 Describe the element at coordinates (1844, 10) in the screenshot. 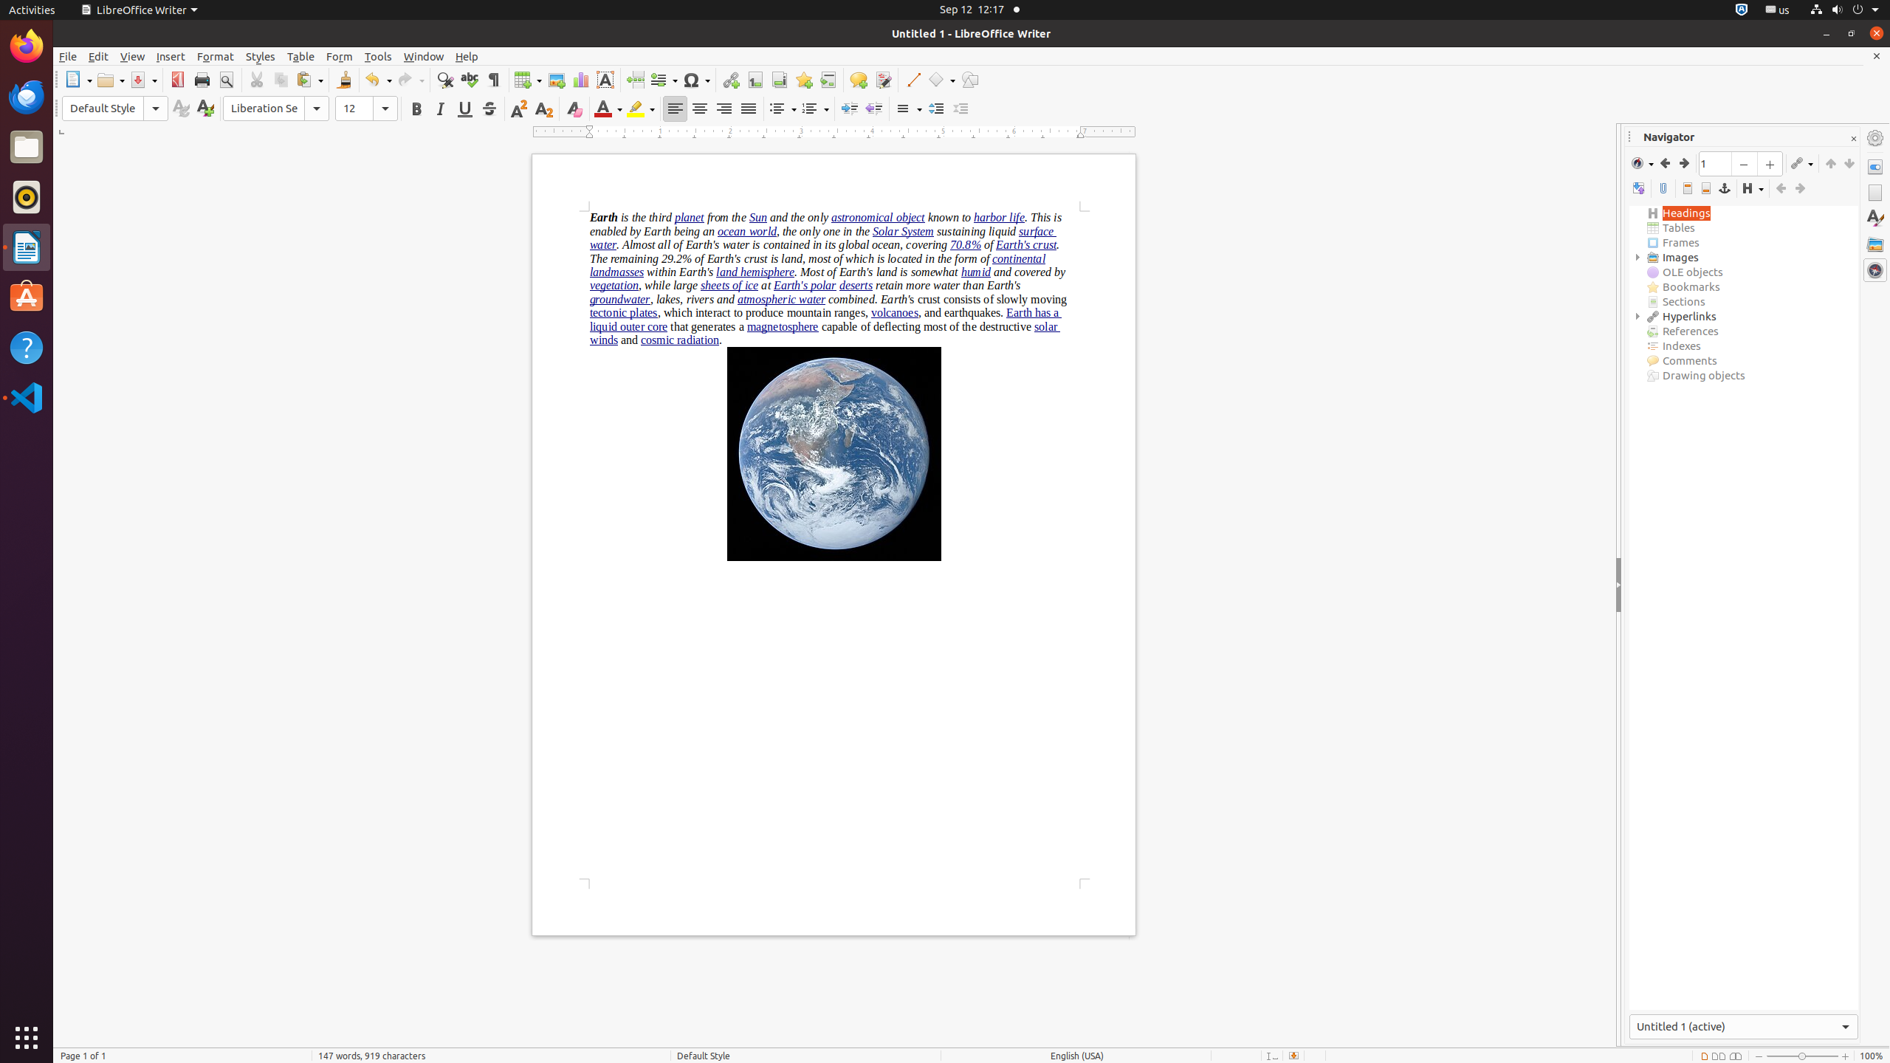

I see `System` at that location.